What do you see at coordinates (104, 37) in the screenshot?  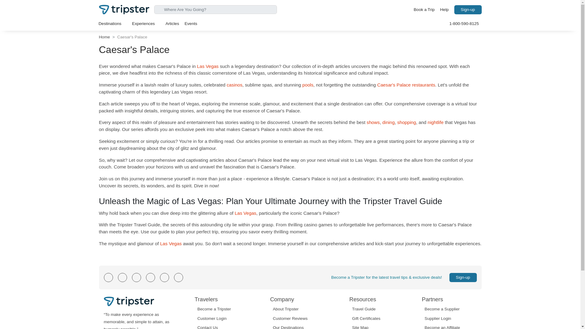 I see `Home` at bounding box center [104, 37].